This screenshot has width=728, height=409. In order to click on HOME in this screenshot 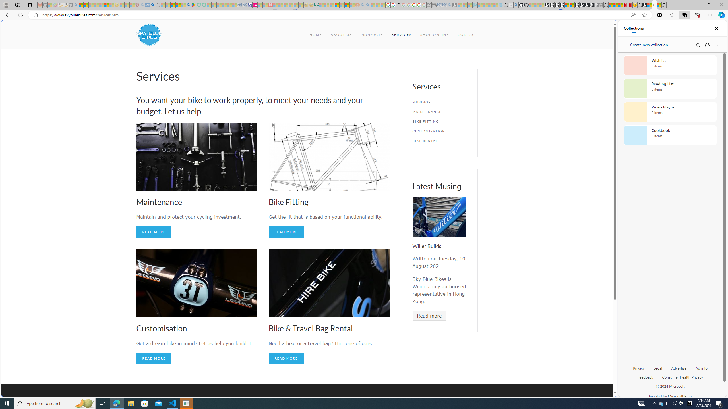, I will do `click(315, 35)`.